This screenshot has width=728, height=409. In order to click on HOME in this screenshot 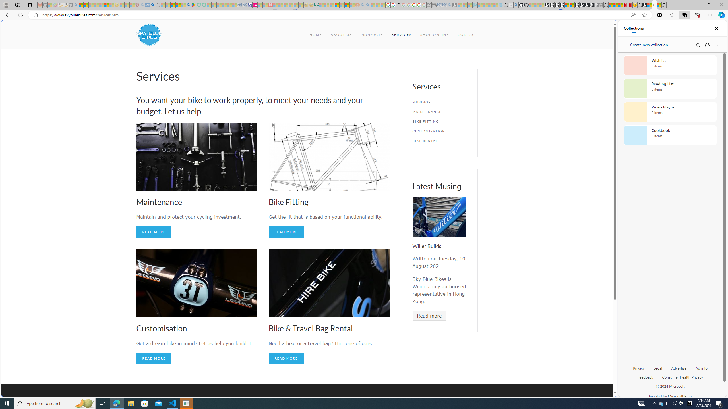, I will do `click(315, 35)`.